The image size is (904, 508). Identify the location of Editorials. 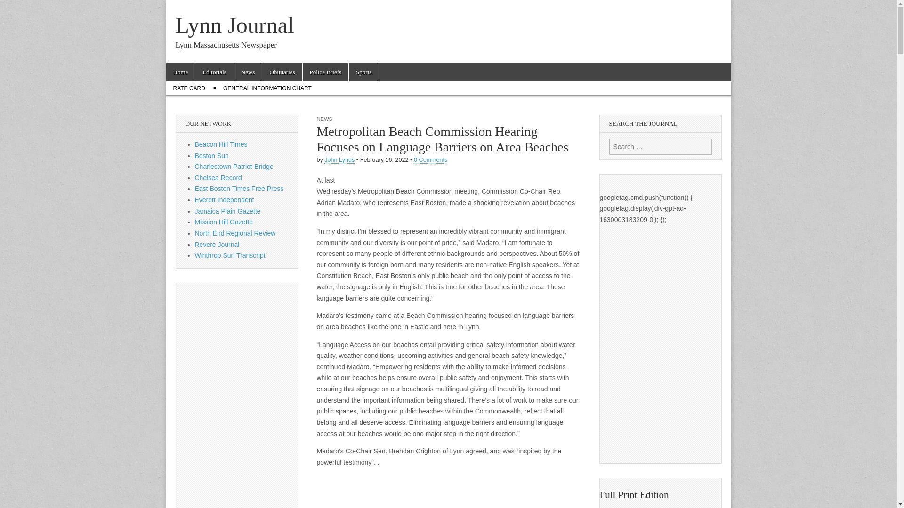
(214, 72).